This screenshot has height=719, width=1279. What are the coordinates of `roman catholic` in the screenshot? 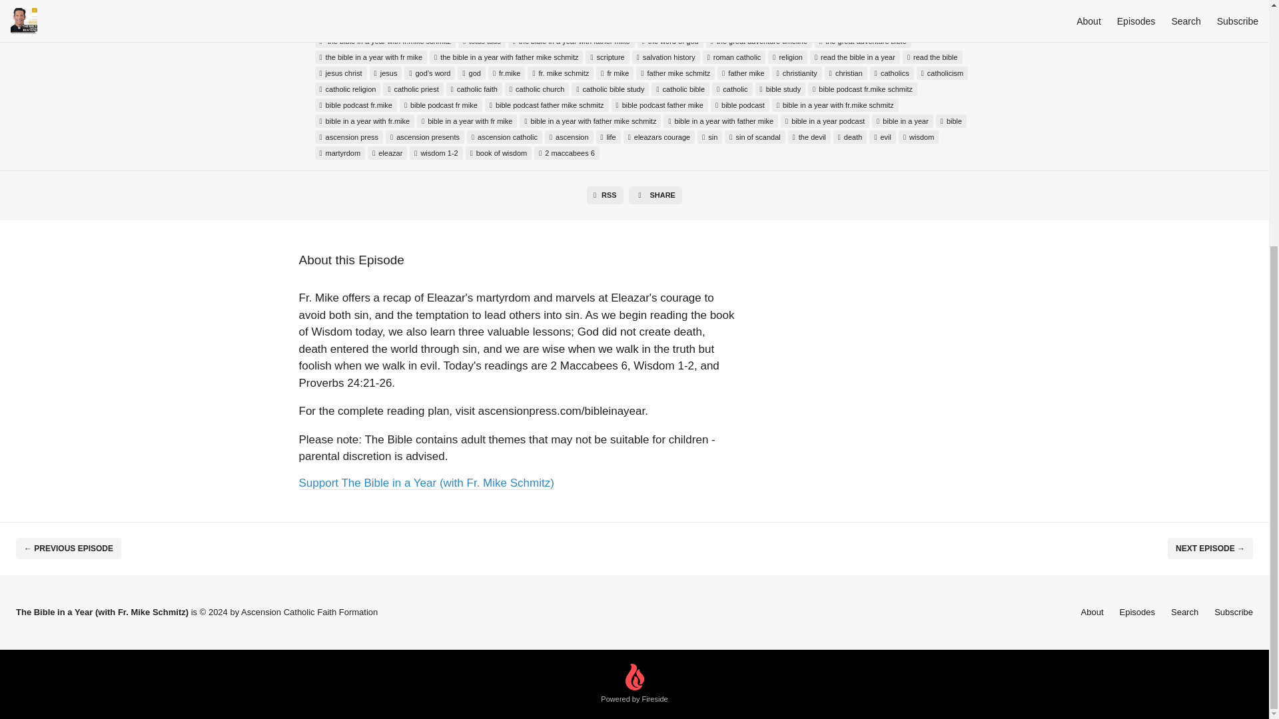 It's located at (734, 57).